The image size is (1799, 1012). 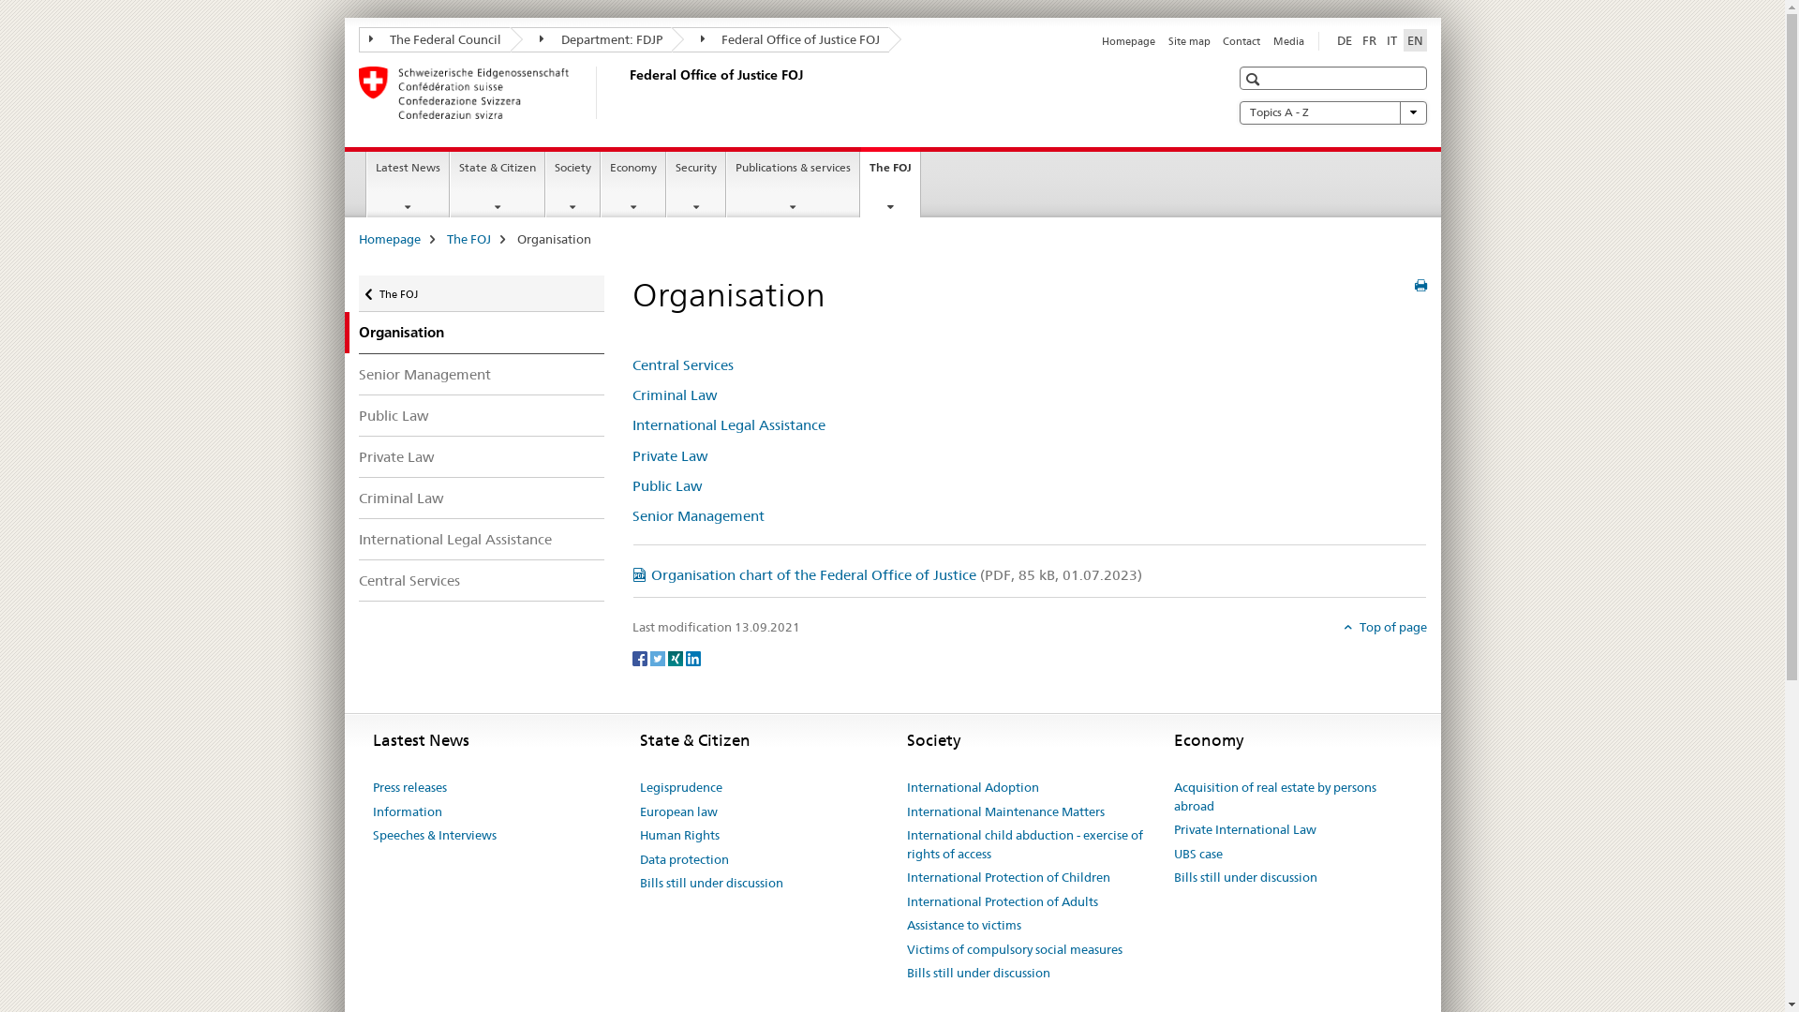 I want to click on State & Citizen, so click(x=498, y=185).